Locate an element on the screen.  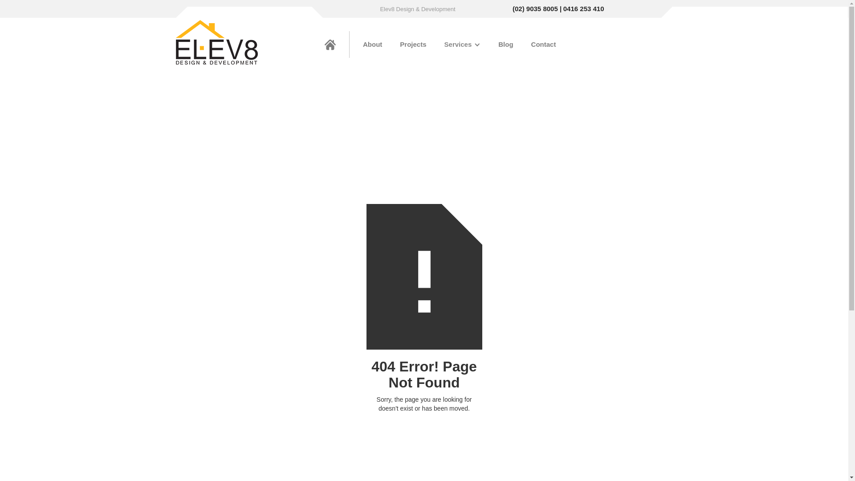
(02) 9035 8005 | is located at coordinates (537, 9).